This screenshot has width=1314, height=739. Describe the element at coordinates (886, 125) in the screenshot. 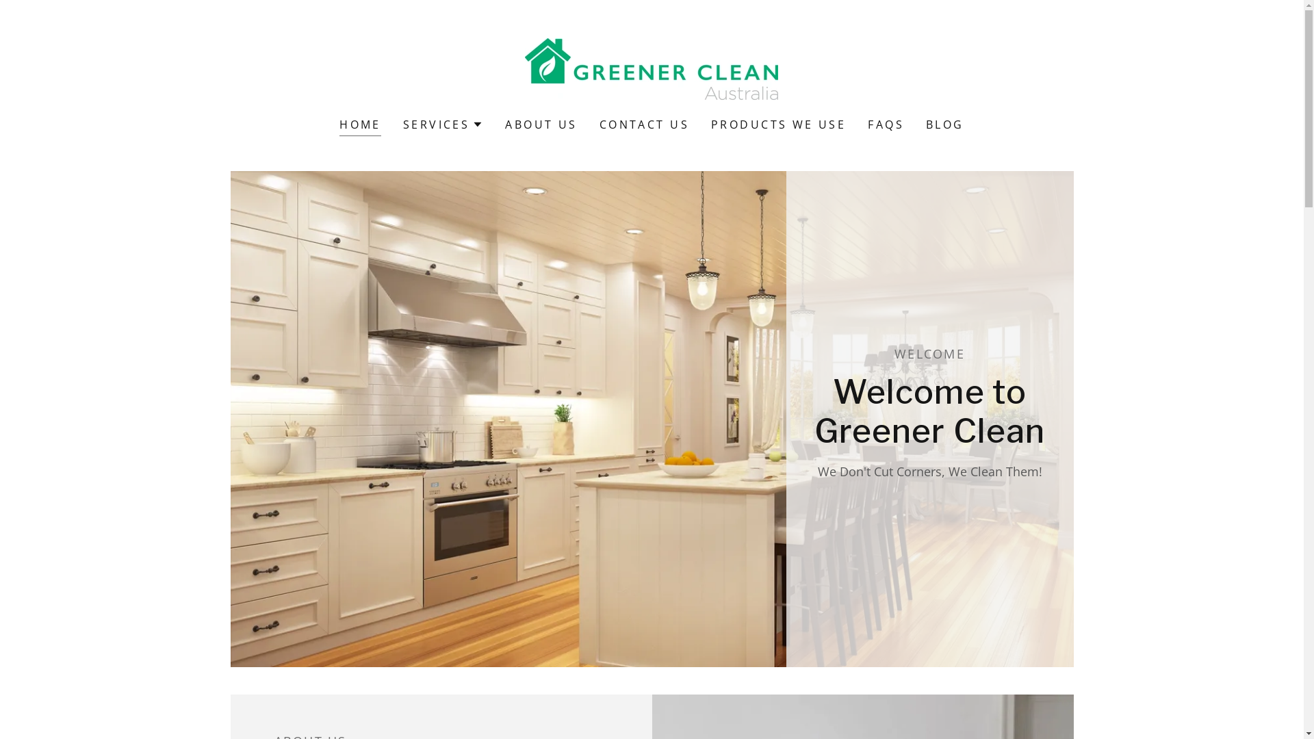

I see `FAQS` at that location.